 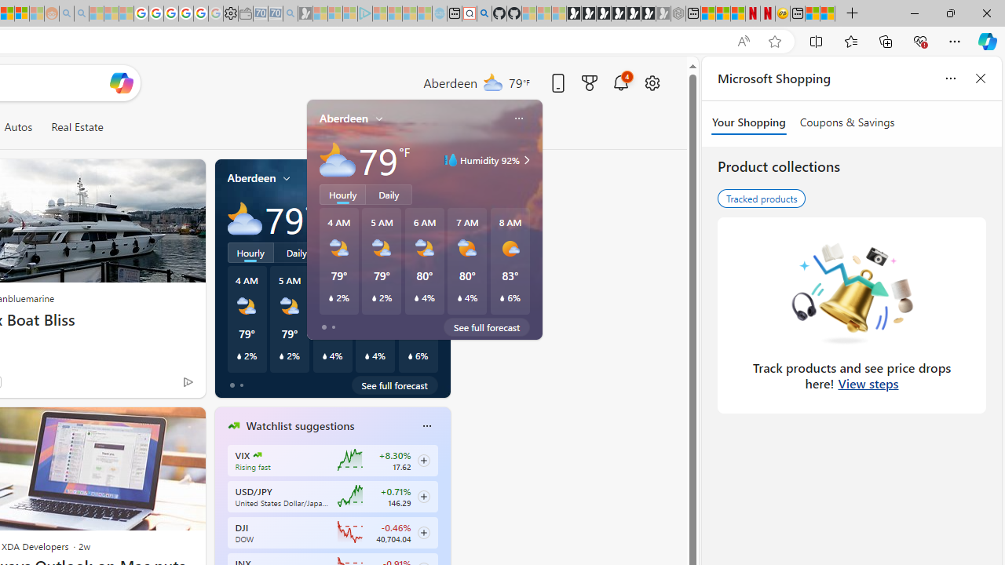 What do you see at coordinates (410, 356) in the screenshot?
I see `Class: weather-current-precipitation-glyph` at bounding box center [410, 356].